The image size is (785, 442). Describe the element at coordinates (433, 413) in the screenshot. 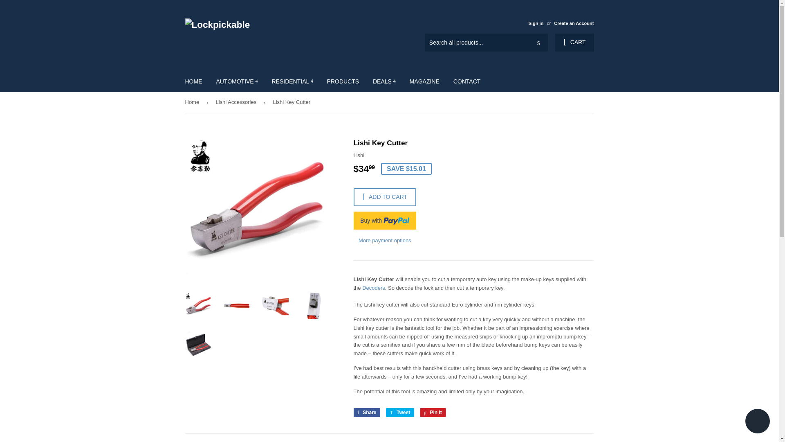

I see `Pin on Pinterest` at that location.